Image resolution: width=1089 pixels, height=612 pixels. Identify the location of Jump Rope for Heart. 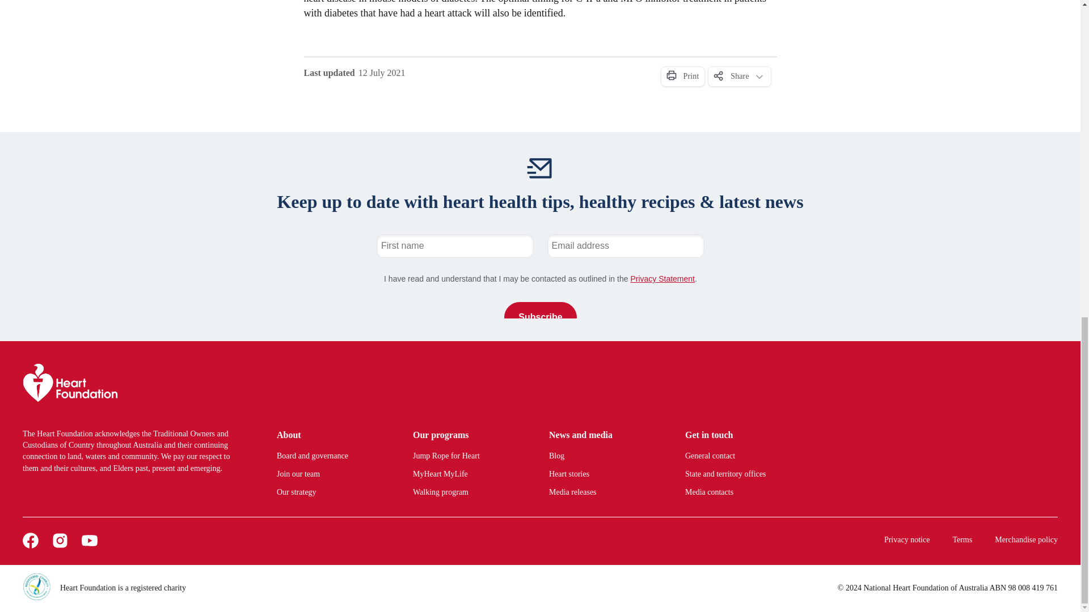
(467, 456).